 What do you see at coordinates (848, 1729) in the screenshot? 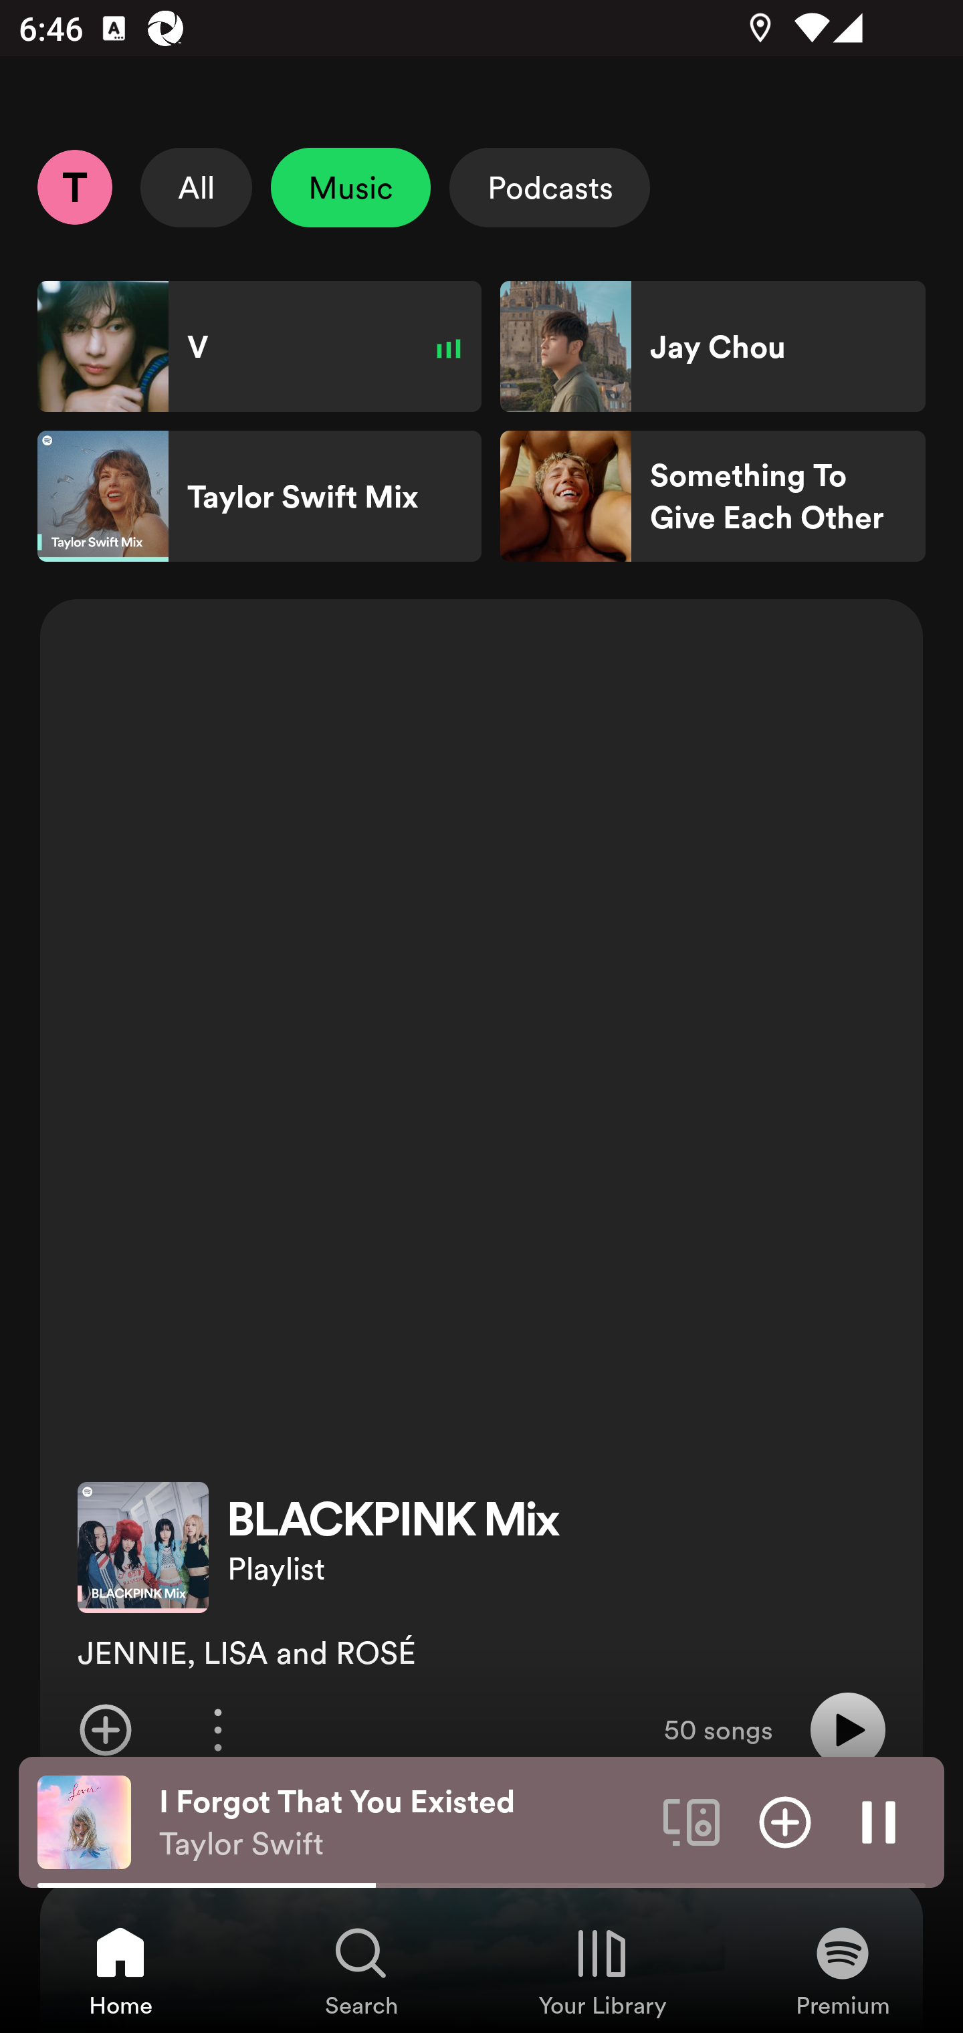
I see `Play` at bounding box center [848, 1729].